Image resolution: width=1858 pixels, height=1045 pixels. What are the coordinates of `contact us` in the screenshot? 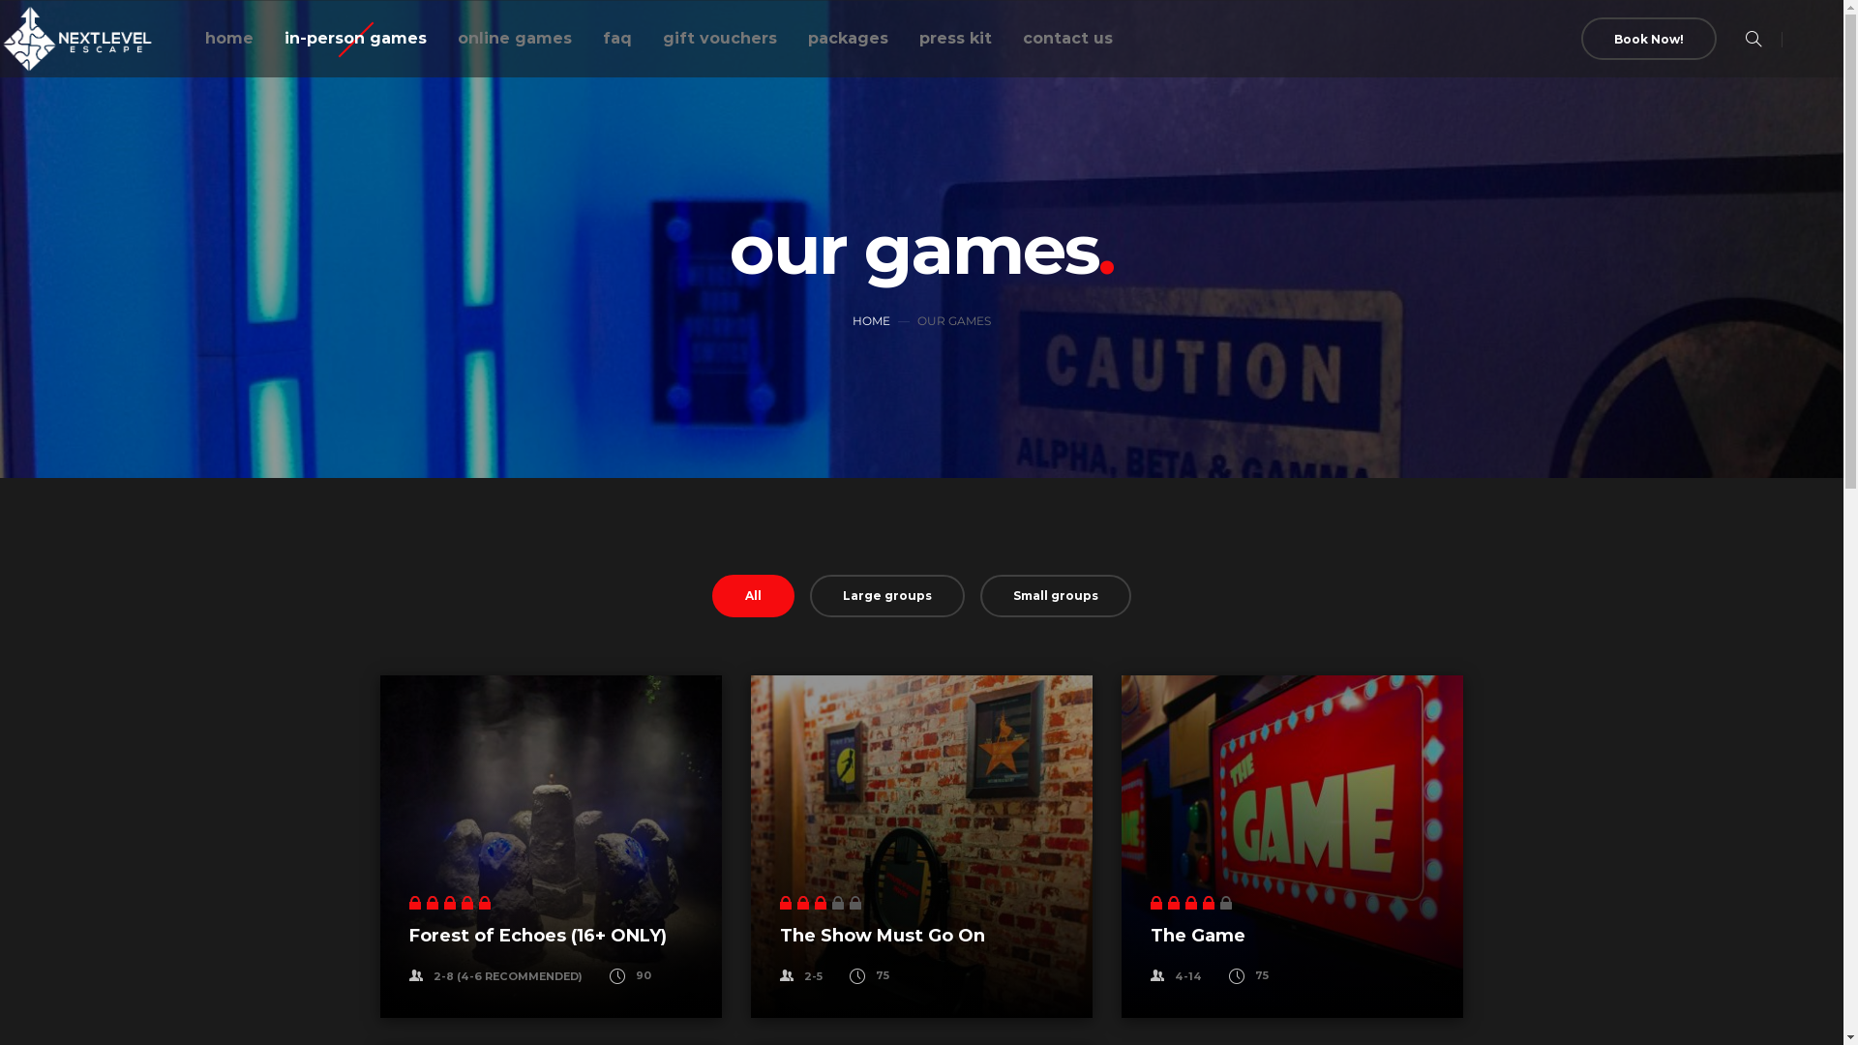 It's located at (1068, 39).